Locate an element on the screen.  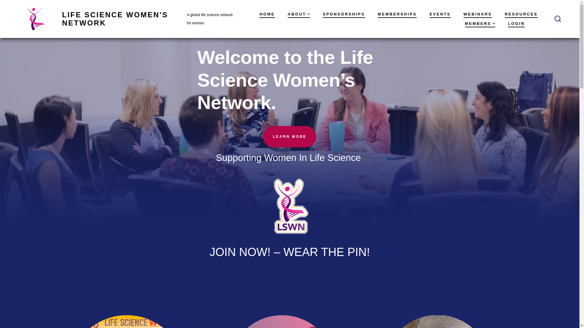
MEMBERS is located at coordinates (480, 24).